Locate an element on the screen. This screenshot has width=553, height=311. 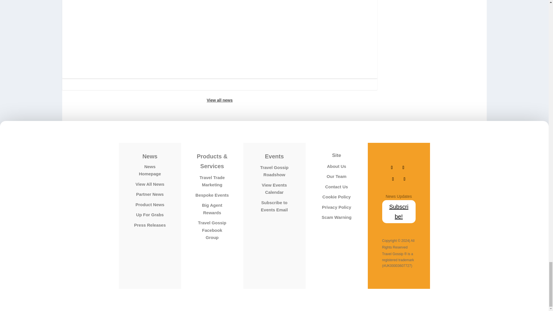
Follow on Instagram is located at coordinates (393, 179).